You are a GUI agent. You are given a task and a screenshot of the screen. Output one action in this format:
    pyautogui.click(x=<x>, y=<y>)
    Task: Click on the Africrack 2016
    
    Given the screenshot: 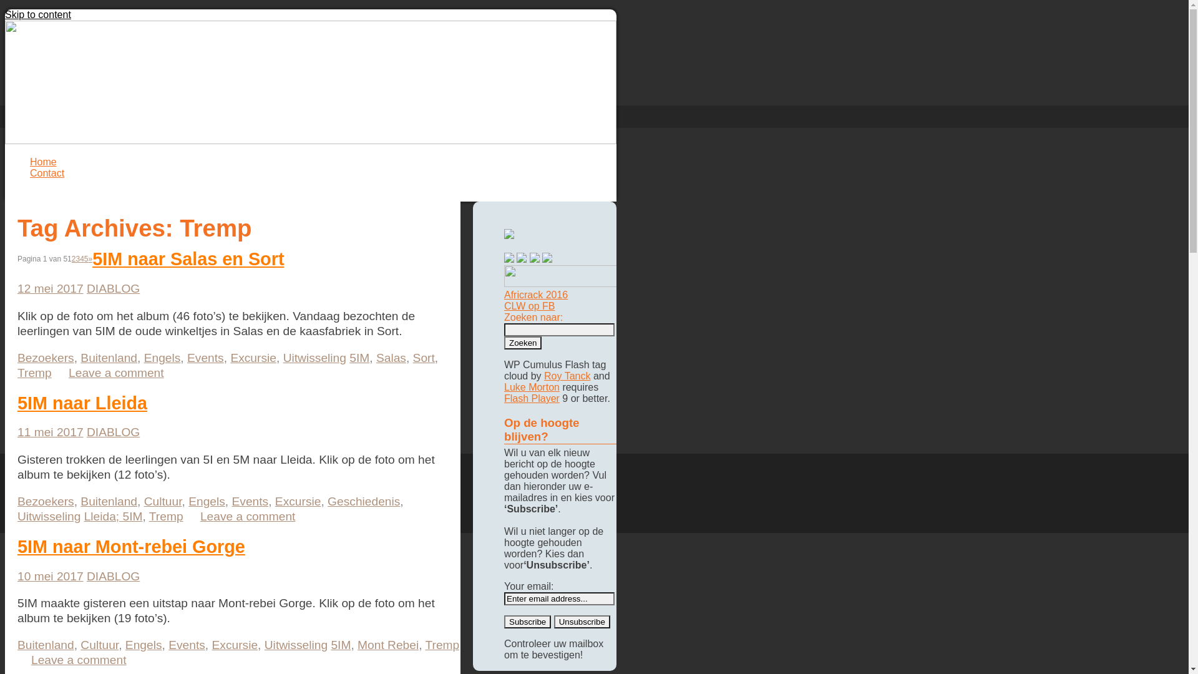 What is the action you would take?
    pyautogui.click(x=536, y=295)
    